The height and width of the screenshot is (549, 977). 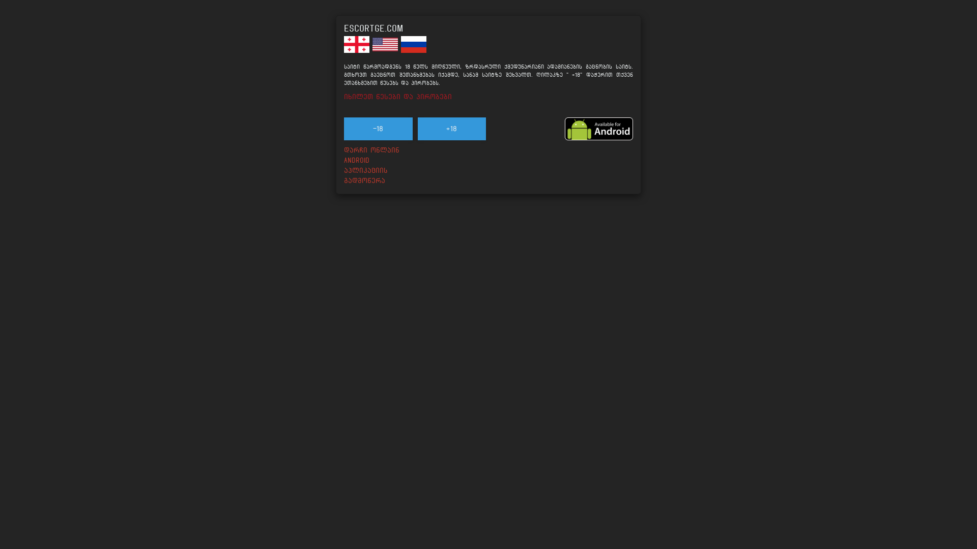 I want to click on Escort.ge.vin, so click(x=28, y=424).